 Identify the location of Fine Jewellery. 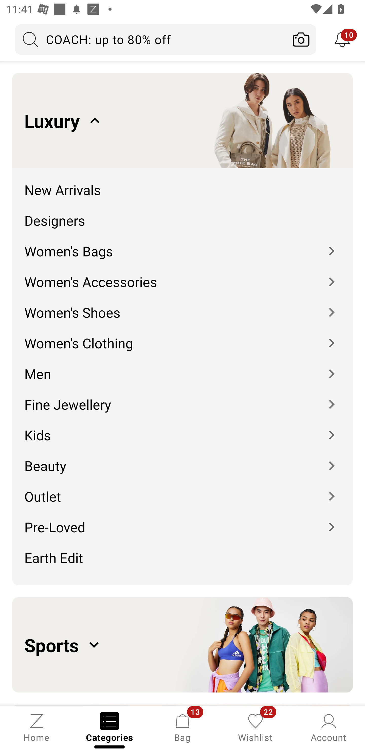
(182, 398).